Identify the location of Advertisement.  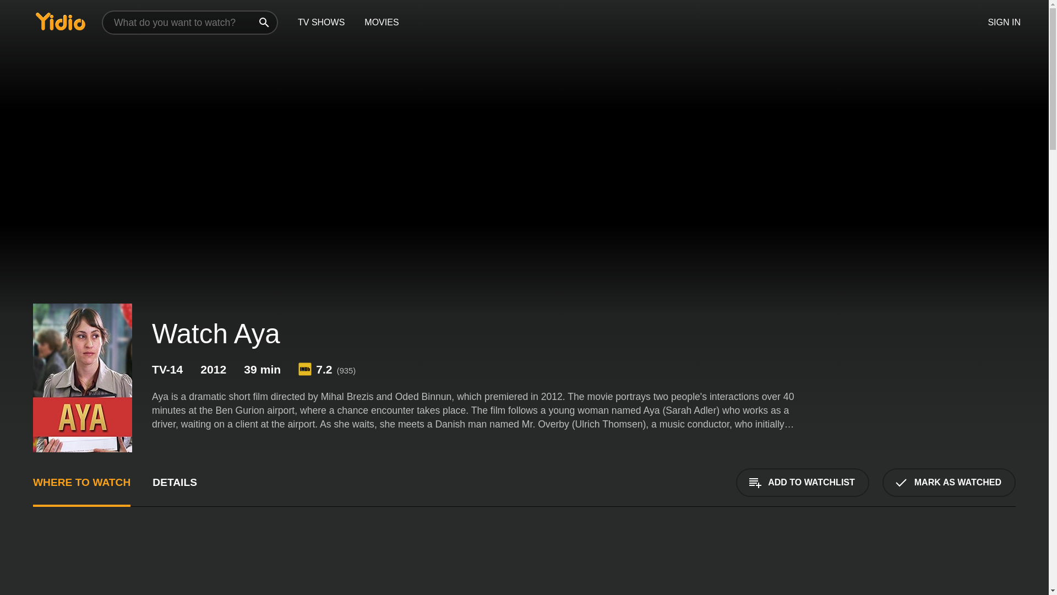
(161, 564).